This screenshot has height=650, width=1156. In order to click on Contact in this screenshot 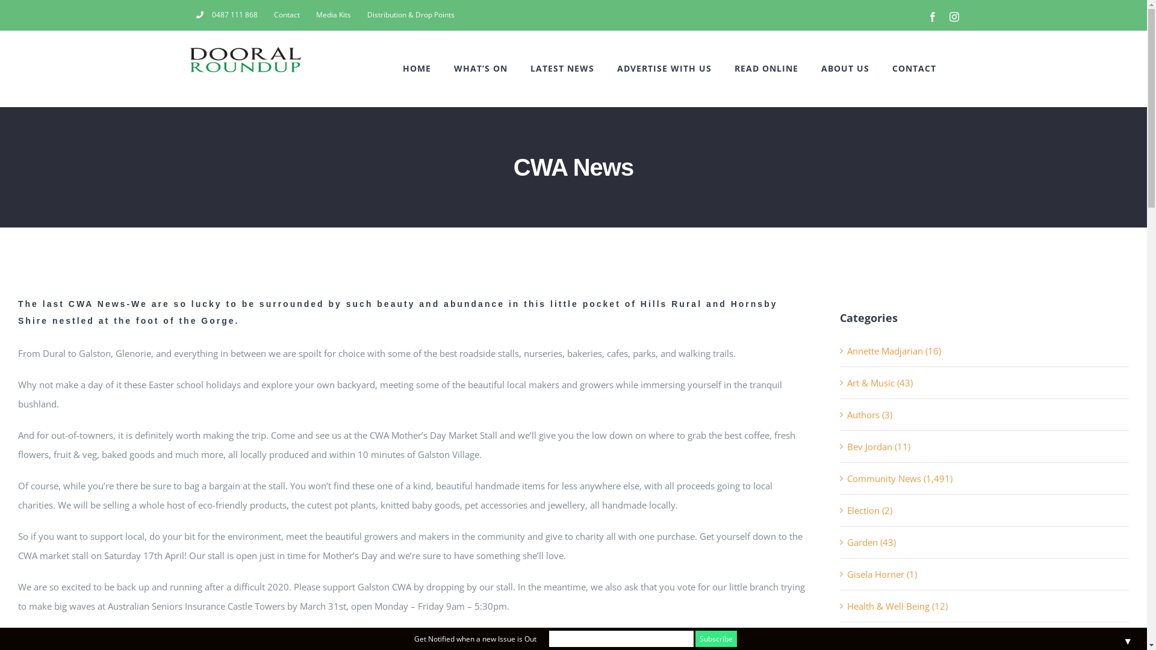, I will do `click(287, 15)`.